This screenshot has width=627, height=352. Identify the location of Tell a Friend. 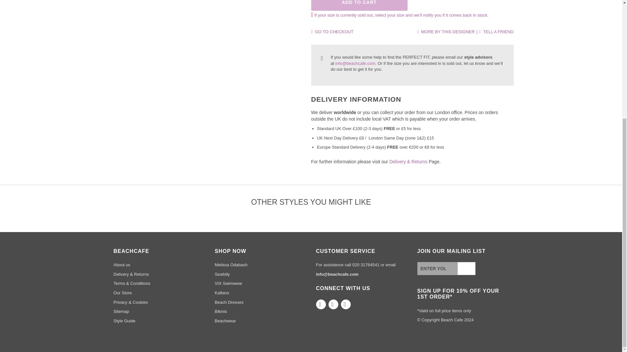
(496, 31).